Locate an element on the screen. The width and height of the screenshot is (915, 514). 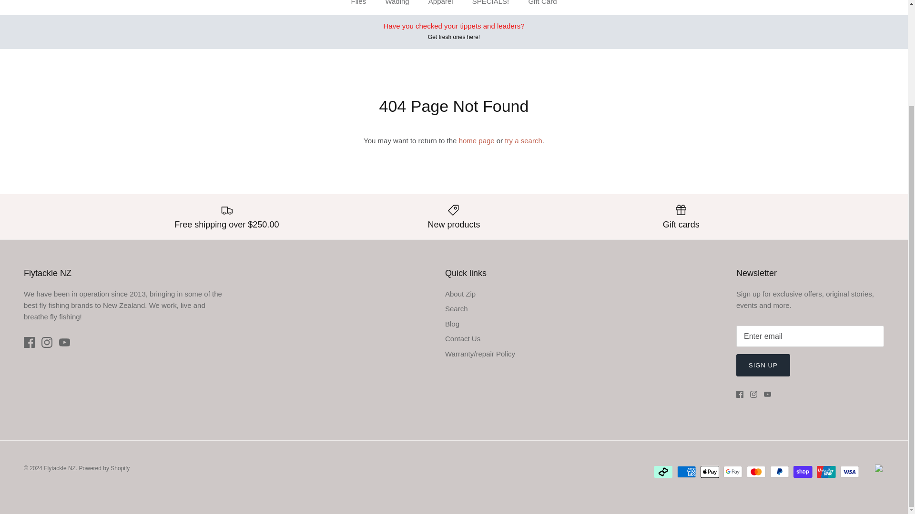
PayPal is located at coordinates (780, 472).